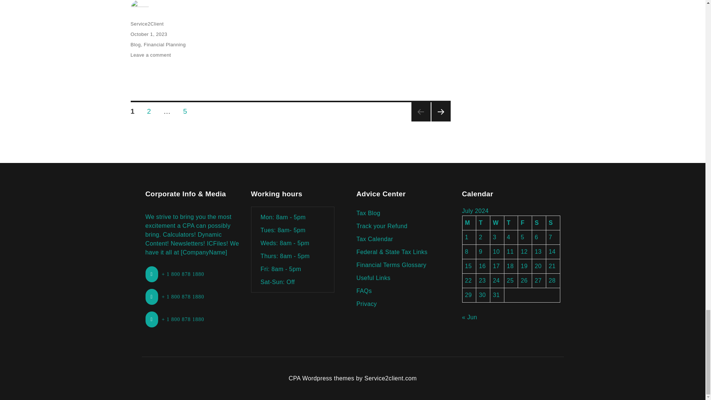 Image resolution: width=711 pixels, height=400 pixels. What do you see at coordinates (525, 223) in the screenshot?
I see `Friday` at bounding box center [525, 223].